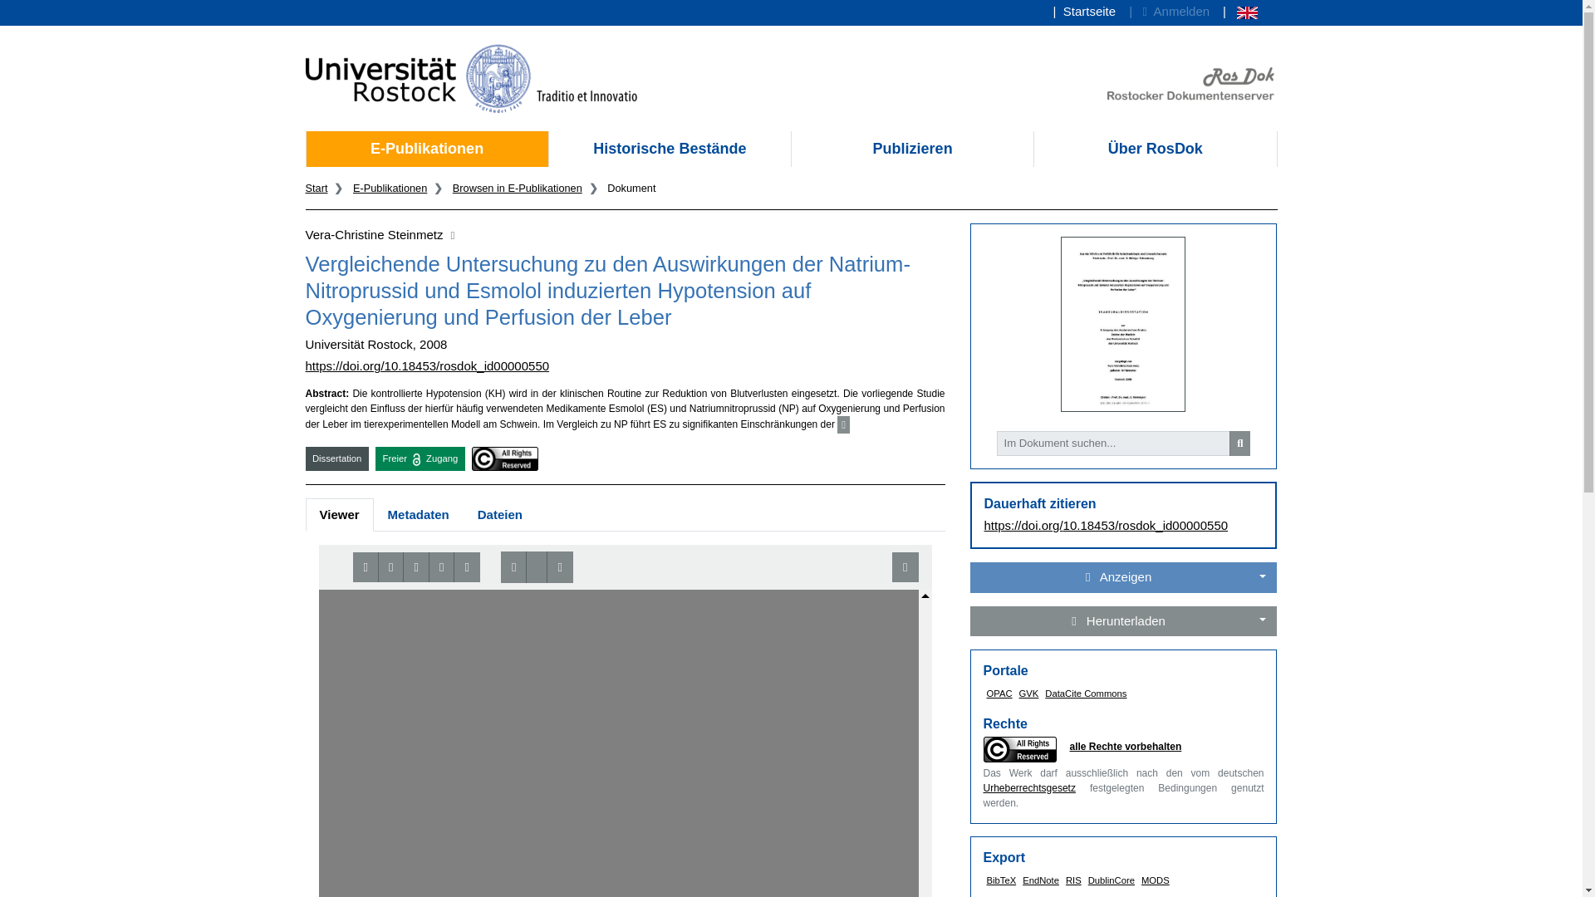 Image resolution: width=1595 pixels, height=897 pixels. What do you see at coordinates (1169, 12) in the screenshot?
I see `  Anmelden` at bounding box center [1169, 12].